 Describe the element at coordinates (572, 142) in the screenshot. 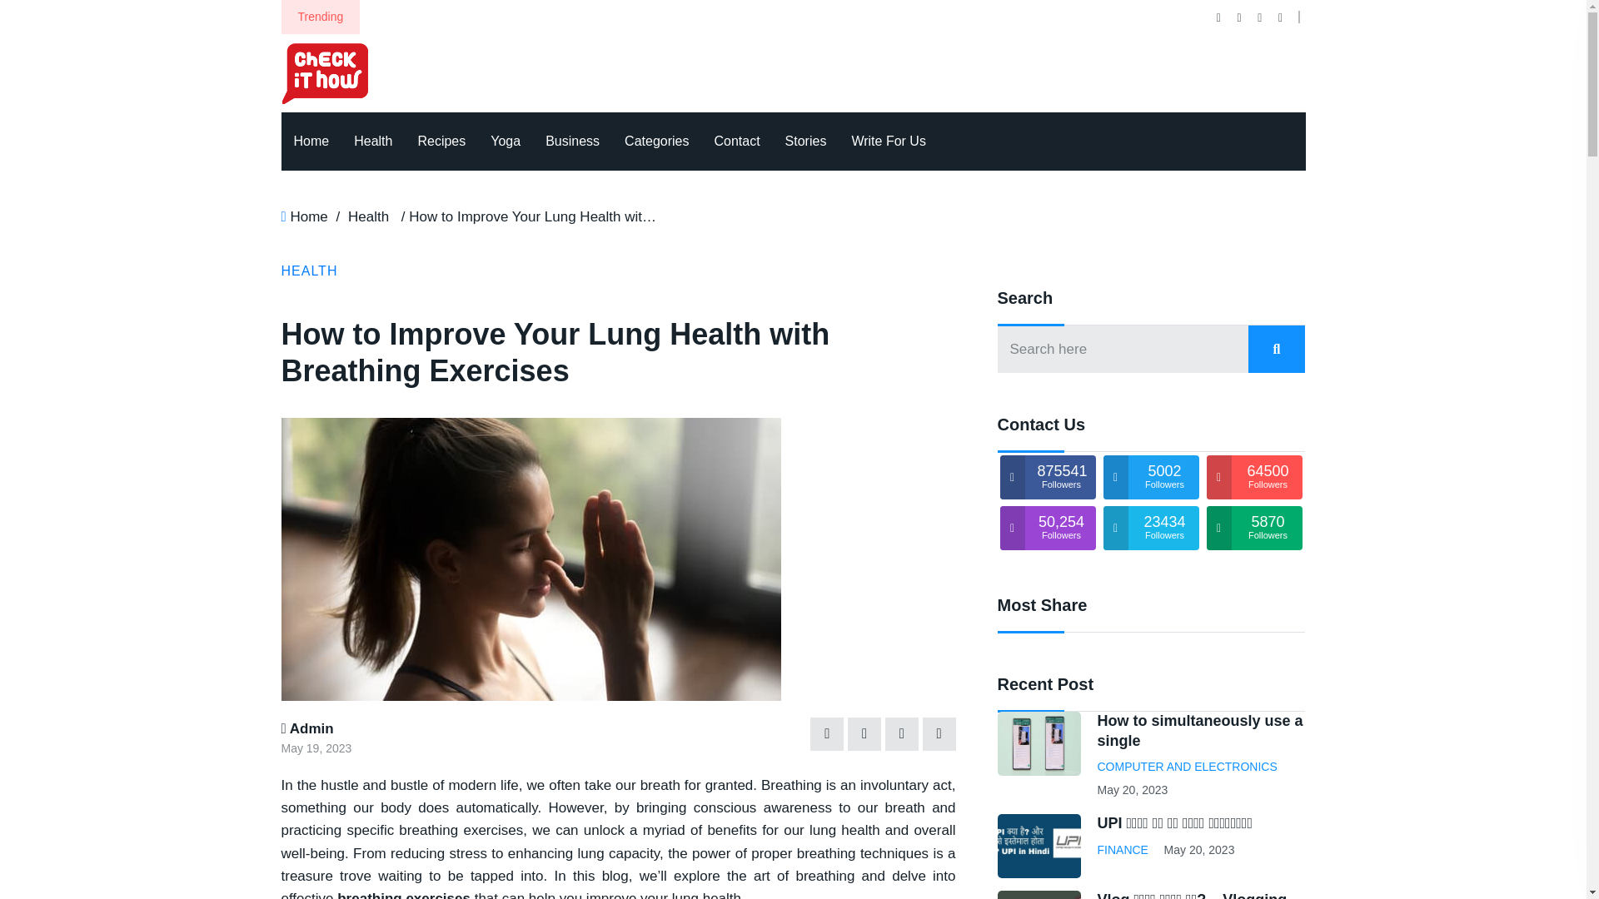

I see `Business` at that location.